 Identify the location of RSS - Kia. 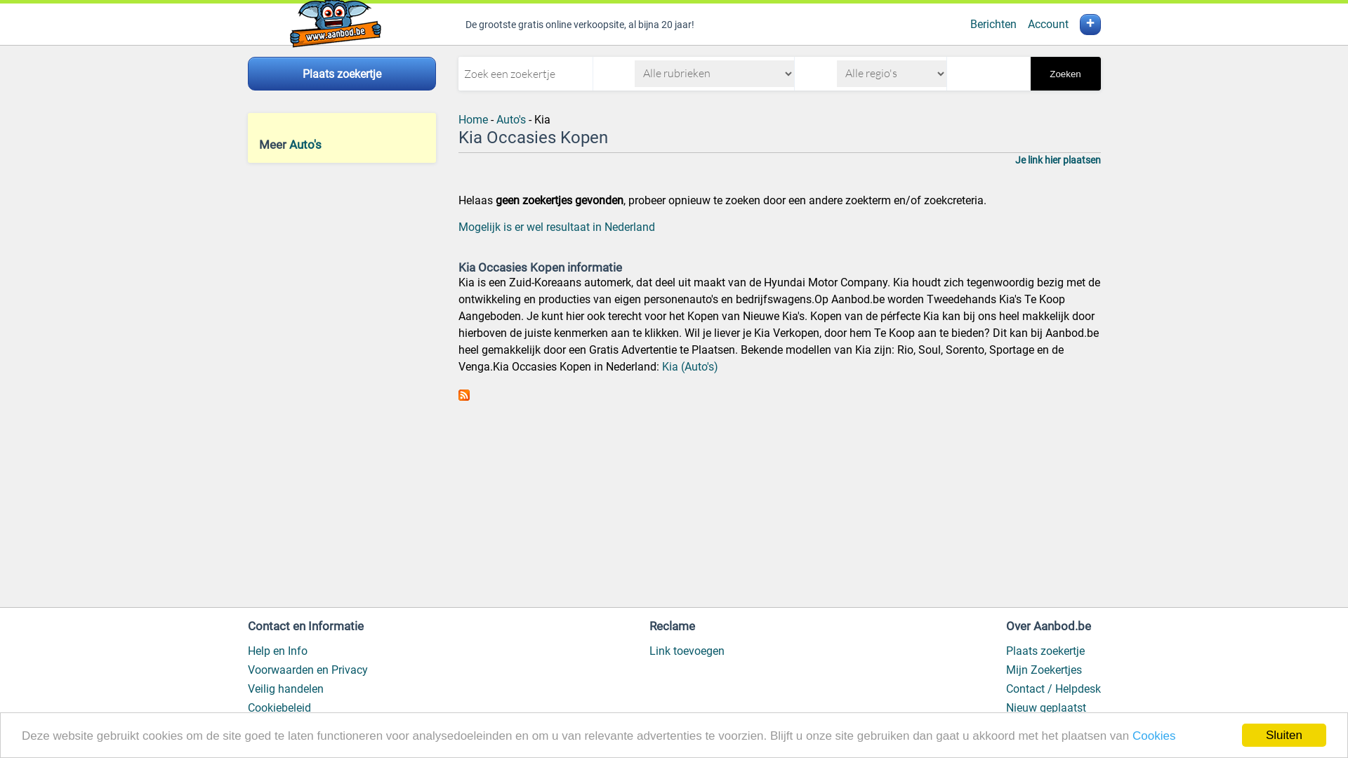
(463, 397).